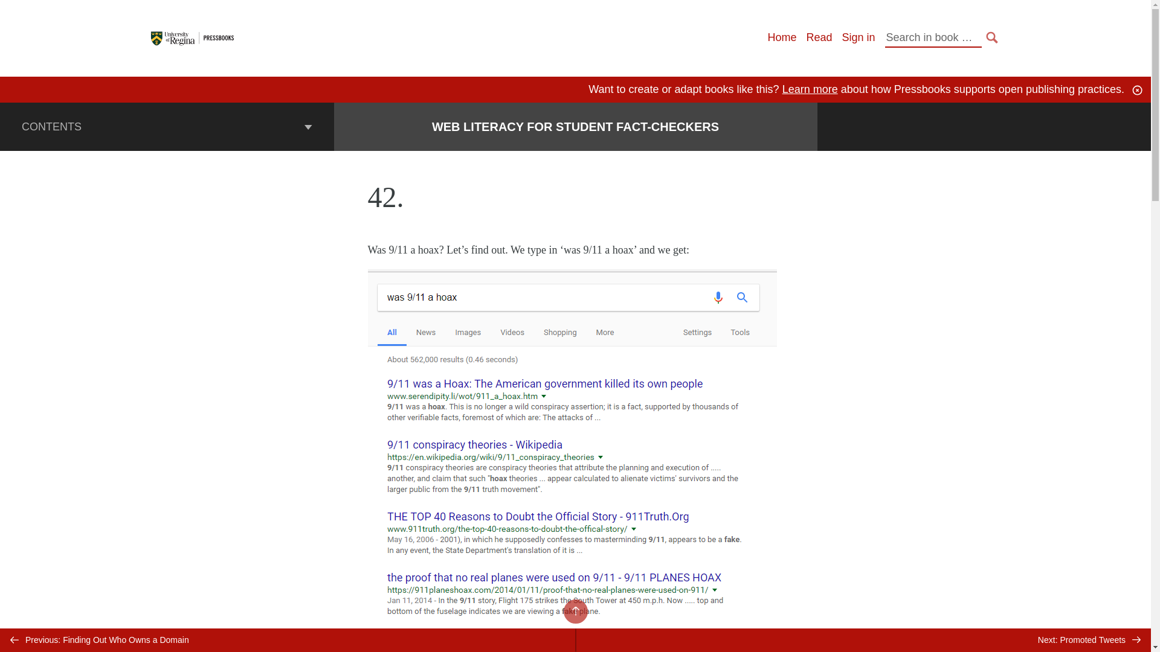  Describe the element at coordinates (575, 611) in the screenshot. I see `BACK TO TOP` at that location.